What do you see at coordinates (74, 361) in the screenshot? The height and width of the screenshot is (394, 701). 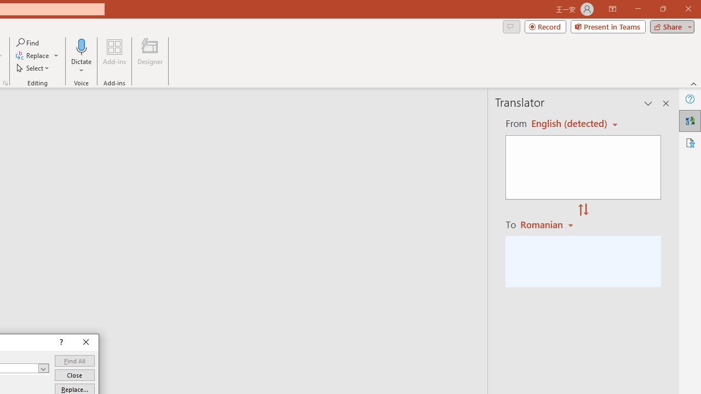 I see `Find All` at bounding box center [74, 361].